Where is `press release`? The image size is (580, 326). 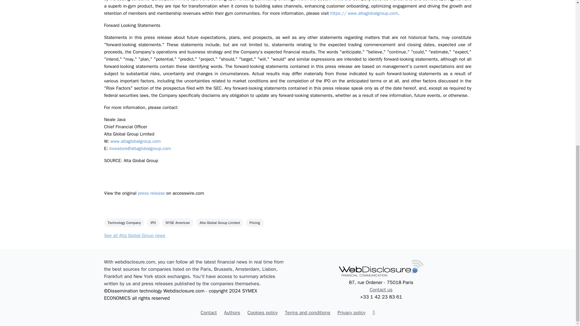 press release is located at coordinates (151, 193).